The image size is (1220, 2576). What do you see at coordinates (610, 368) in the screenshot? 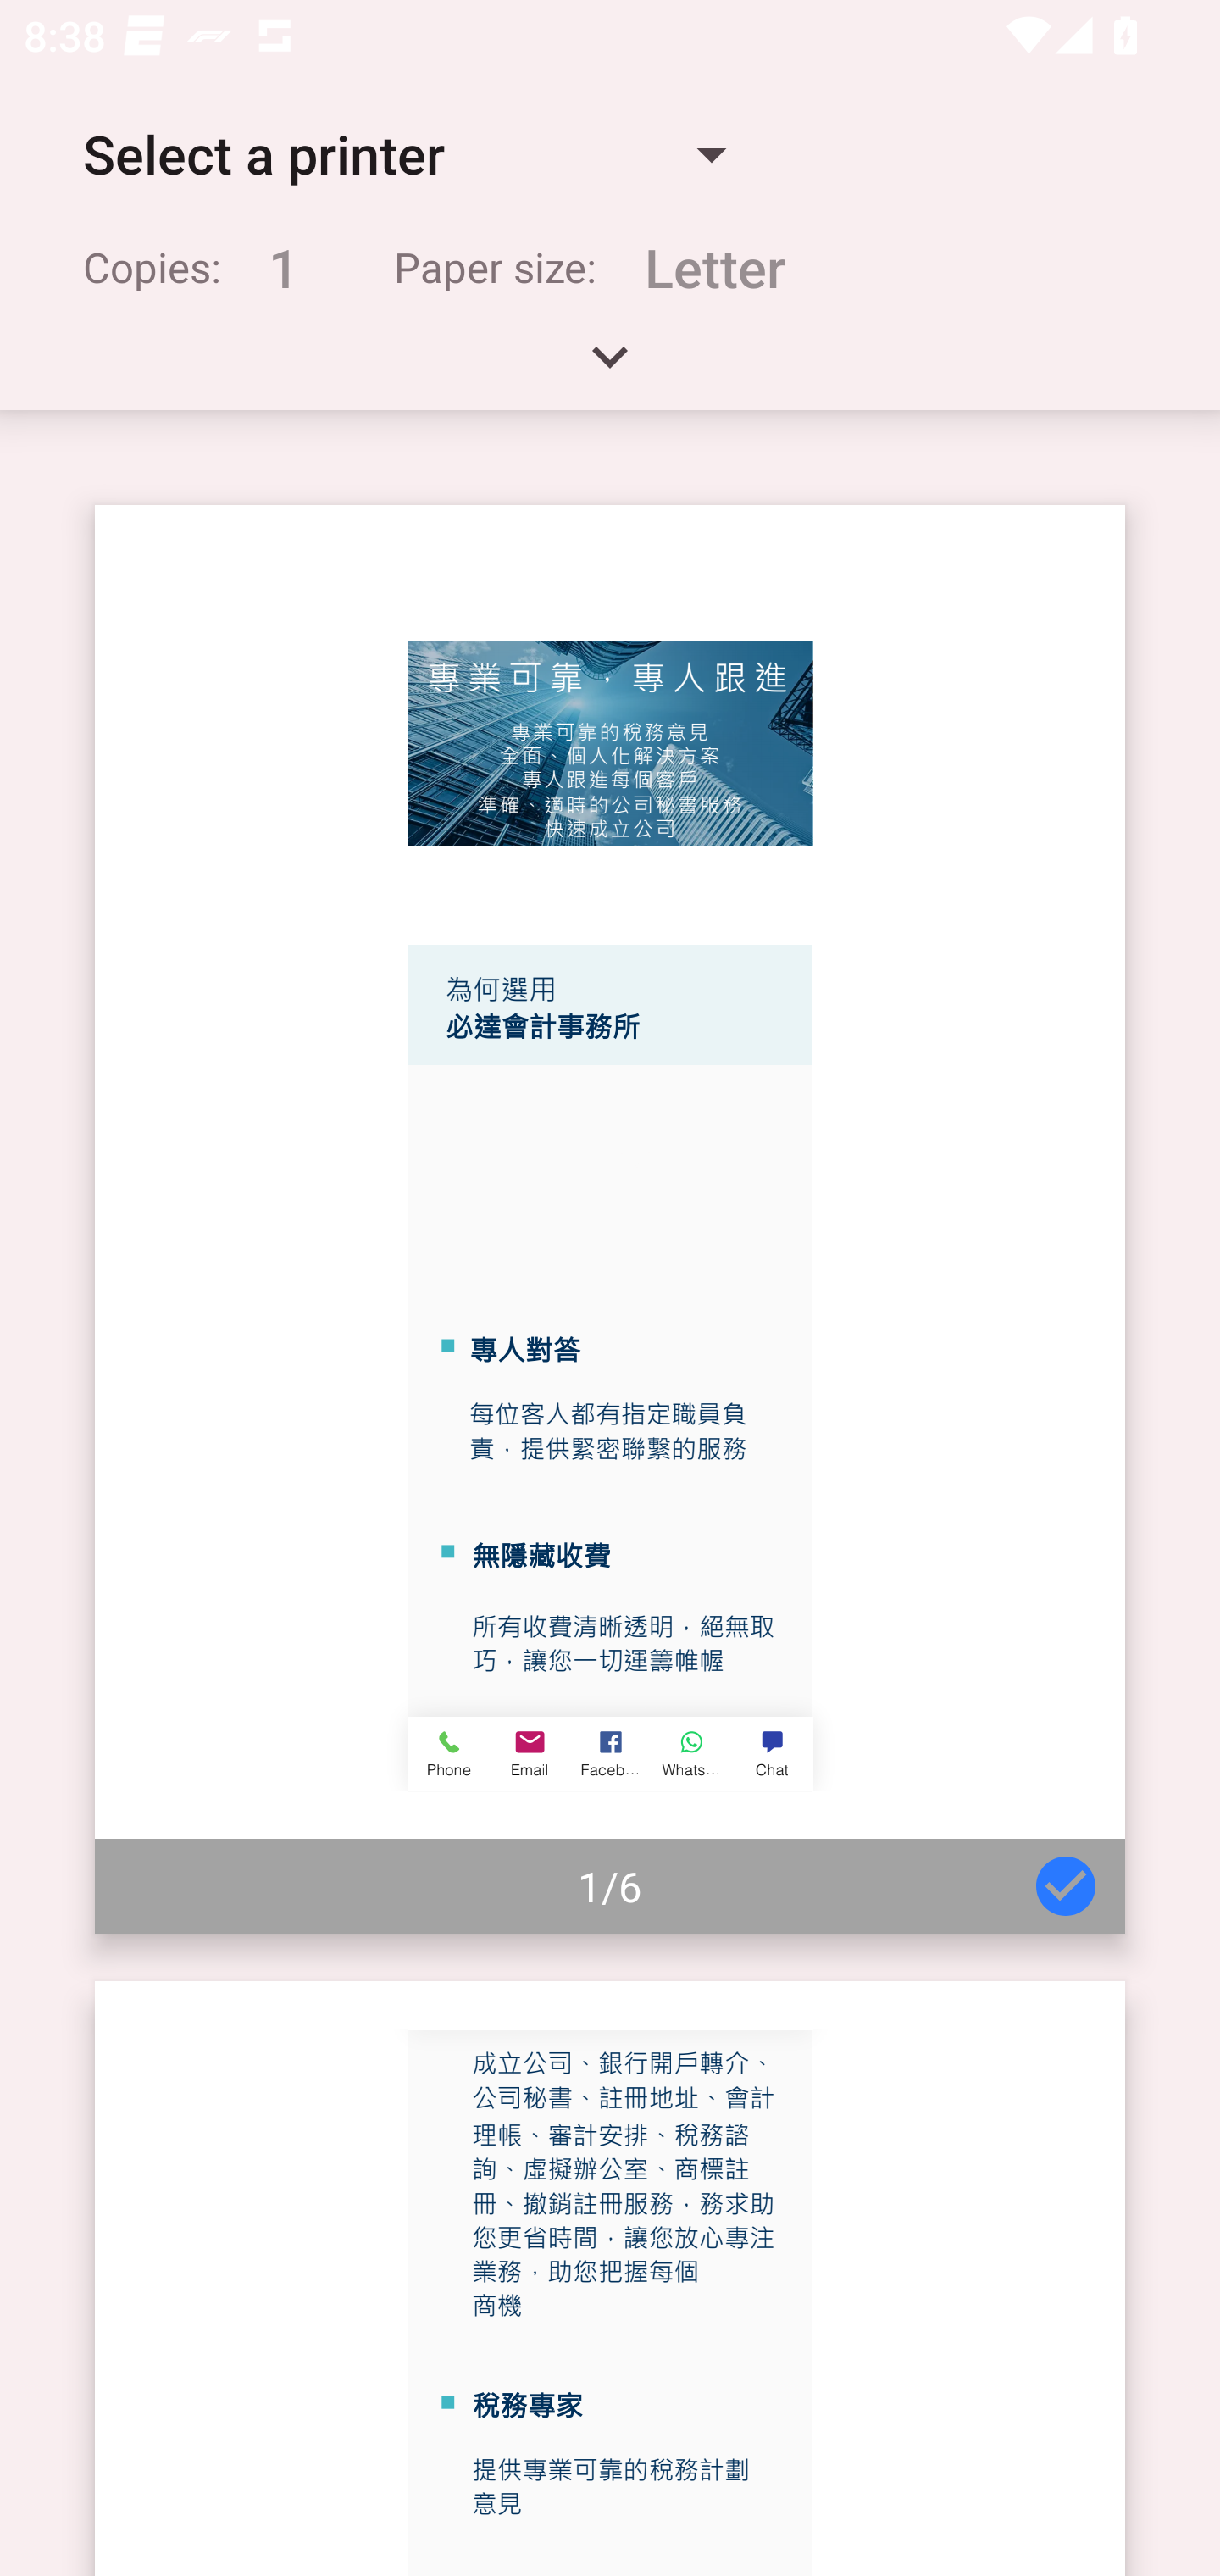
I see `Expand handle` at bounding box center [610, 368].